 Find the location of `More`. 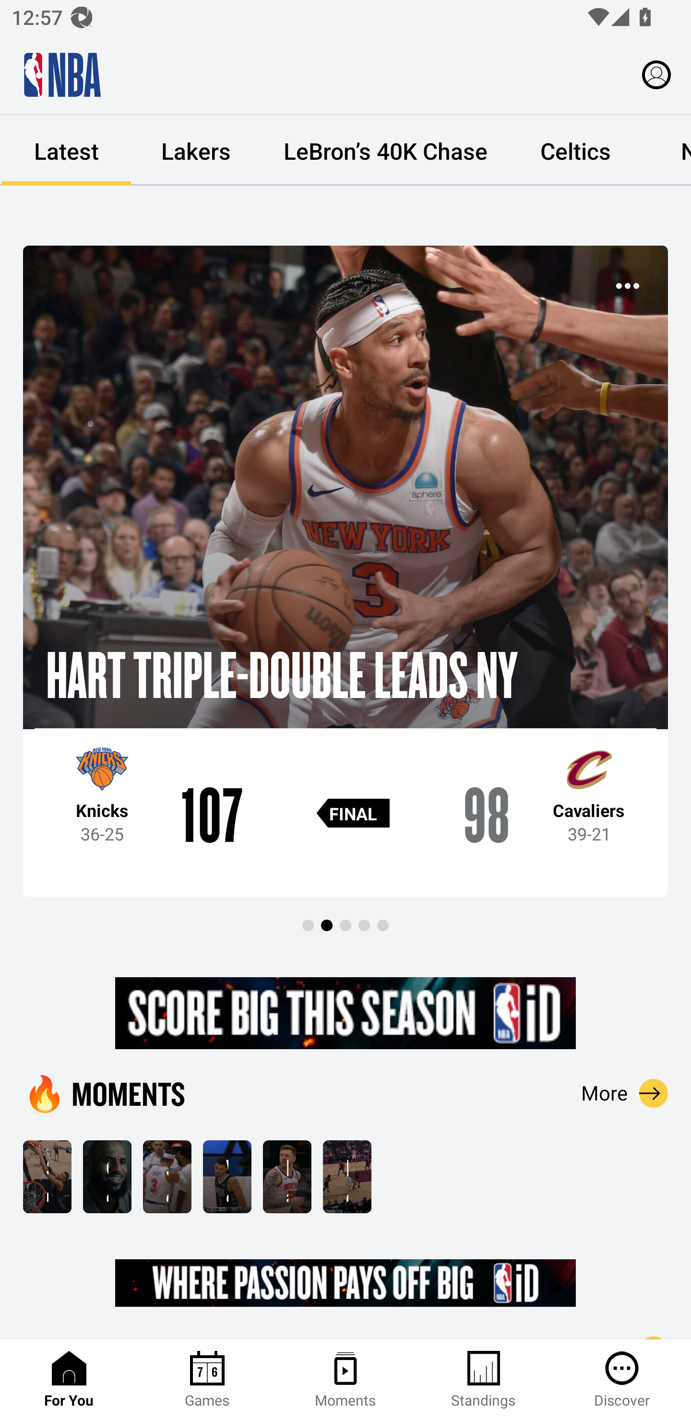

More is located at coordinates (625, 1093).